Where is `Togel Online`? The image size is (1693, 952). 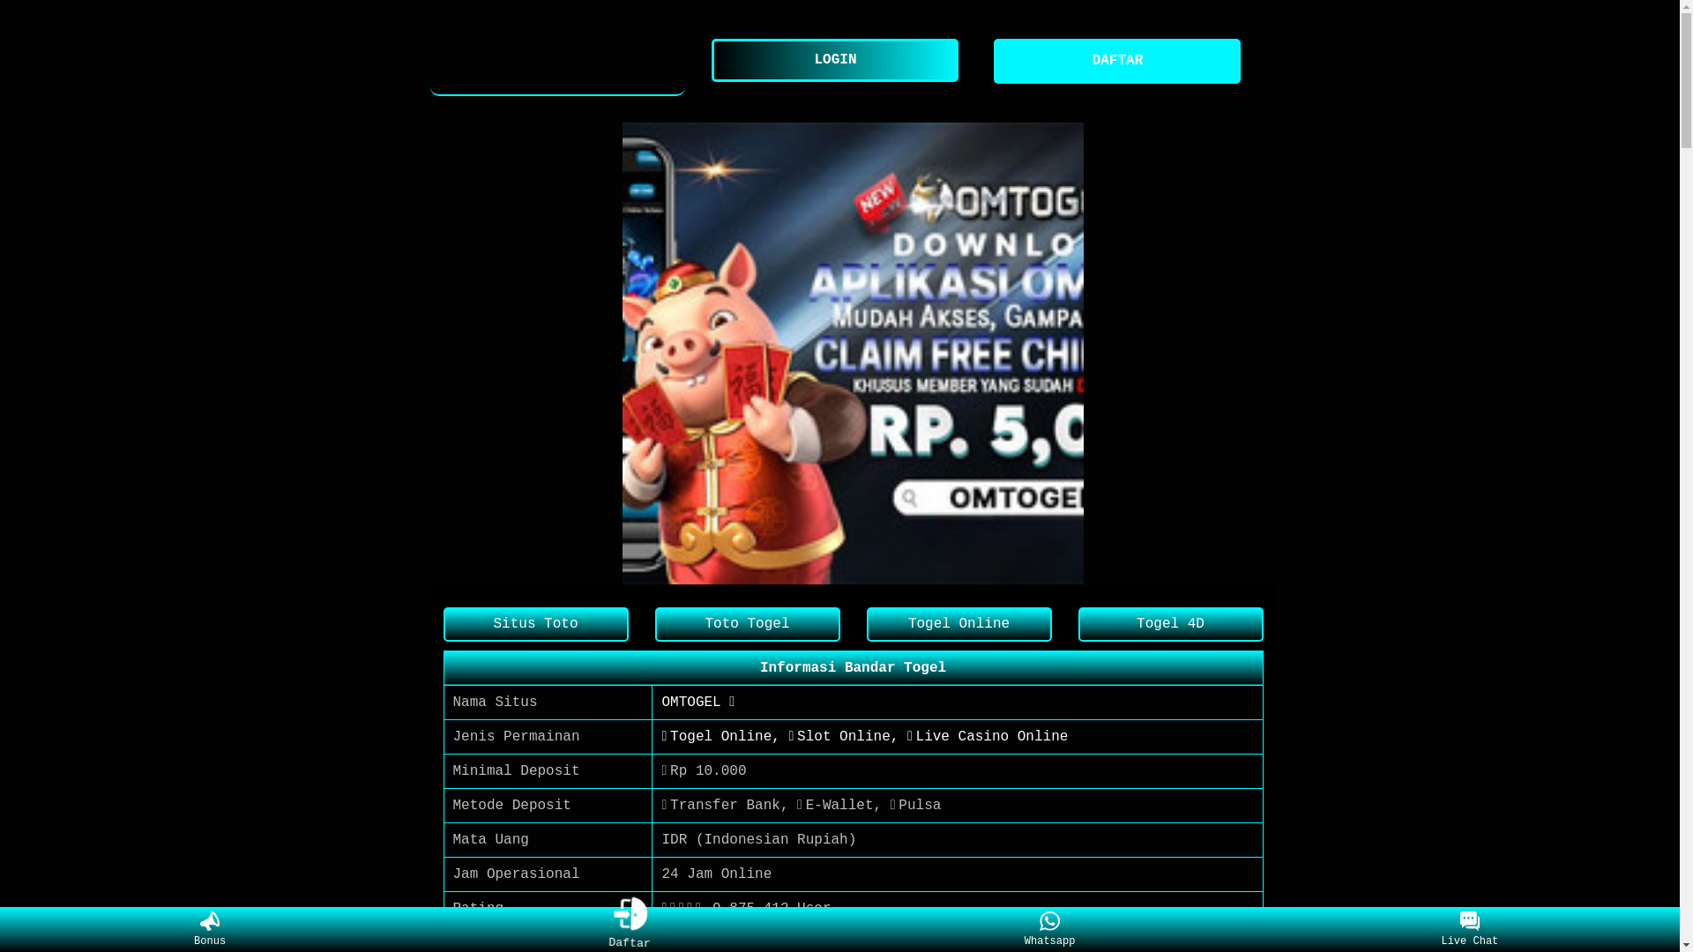 Togel Online is located at coordinates (958, 624).